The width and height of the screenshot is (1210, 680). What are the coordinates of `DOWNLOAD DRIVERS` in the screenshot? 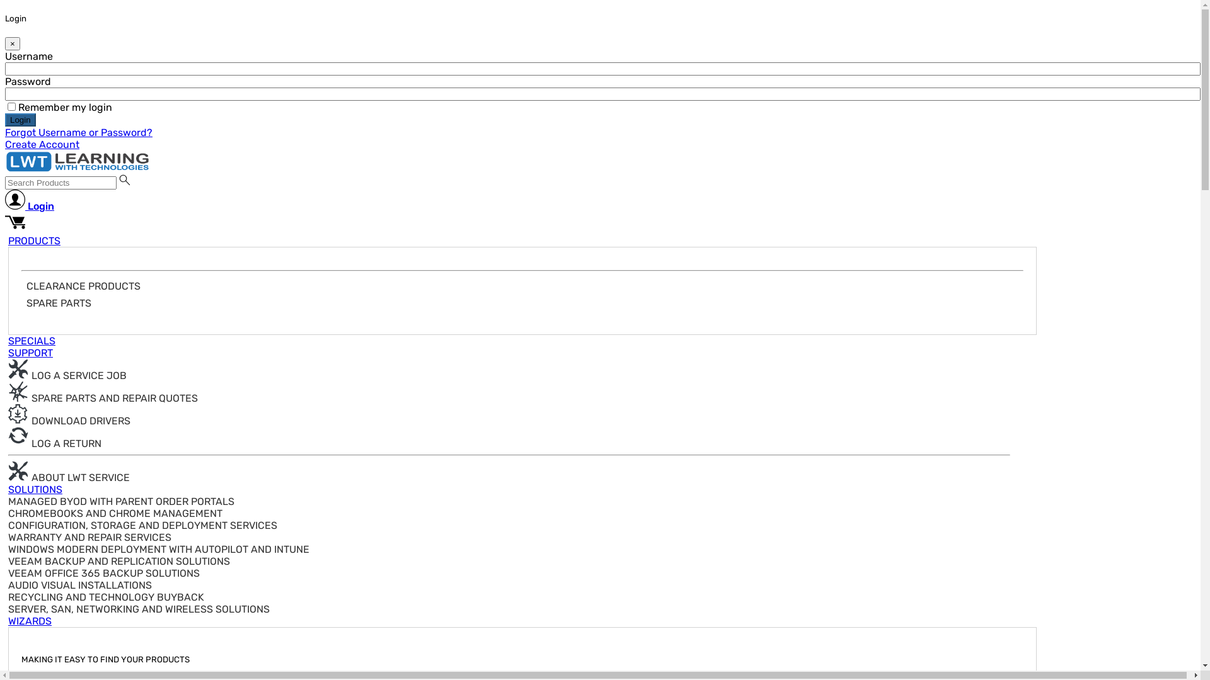 It's located at (69, 421).